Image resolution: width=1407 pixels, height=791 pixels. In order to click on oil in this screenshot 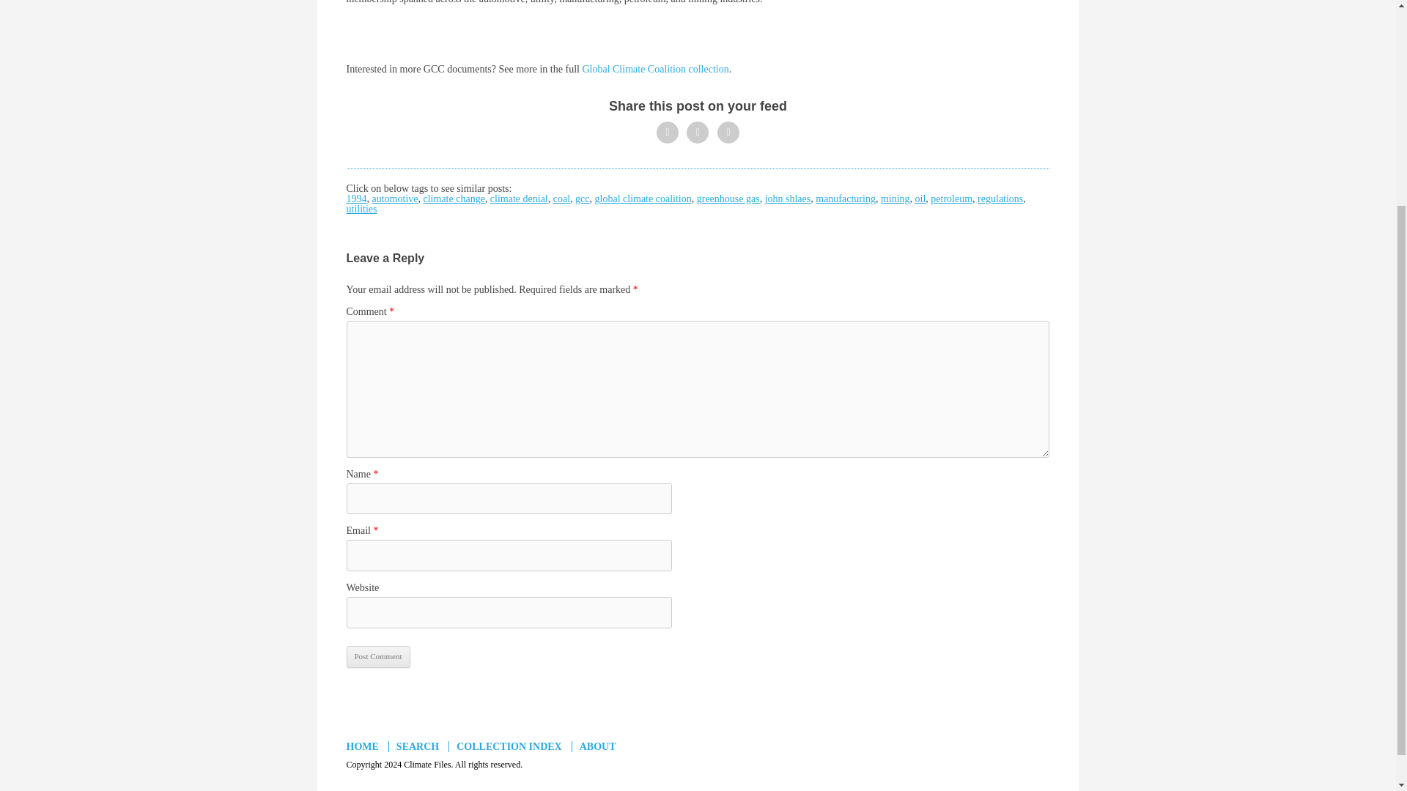, I will do `click(920, 198)`.